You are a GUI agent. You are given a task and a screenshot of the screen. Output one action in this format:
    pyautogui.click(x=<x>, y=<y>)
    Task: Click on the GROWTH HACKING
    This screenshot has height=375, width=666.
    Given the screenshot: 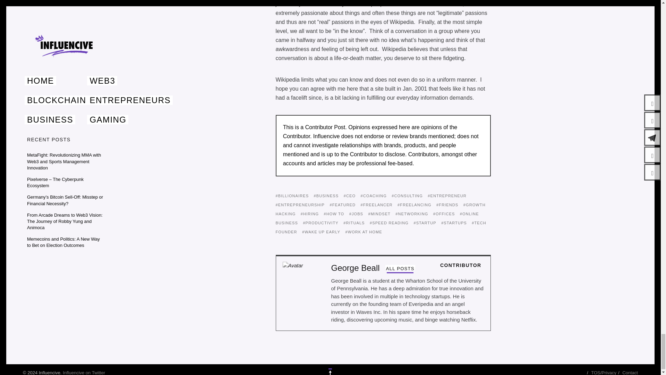 What is the action you would take?
    pyautogui.click(x=380, y=209)
    